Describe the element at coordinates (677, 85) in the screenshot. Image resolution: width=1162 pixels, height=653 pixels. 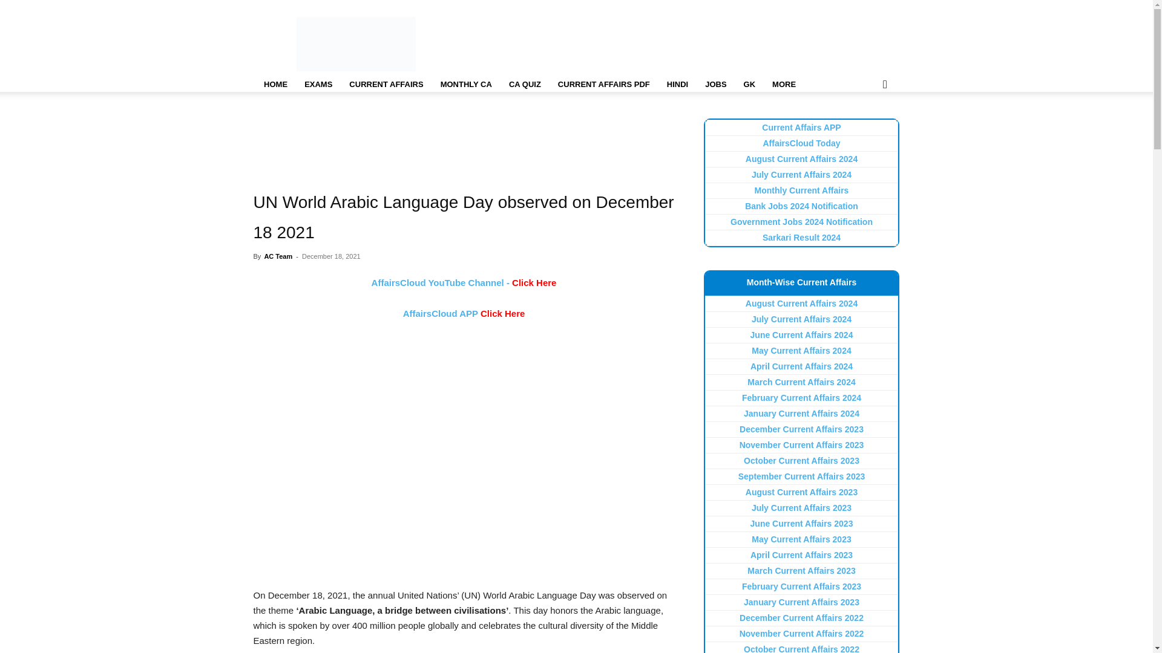
I see `Current Affairs Hindi` at that location.